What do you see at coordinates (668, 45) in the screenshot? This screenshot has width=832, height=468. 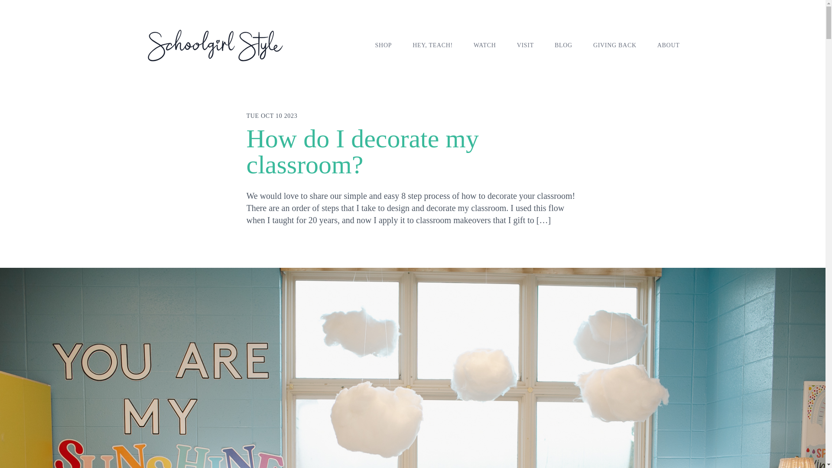 I see `ABOUT` at bounding box center [668, 45].